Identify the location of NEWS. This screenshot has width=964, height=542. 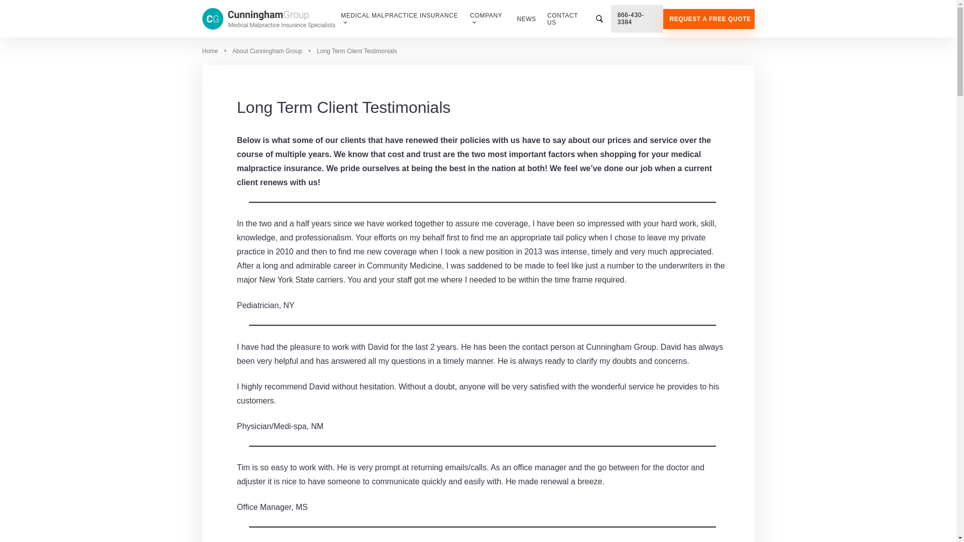
(527, 19).